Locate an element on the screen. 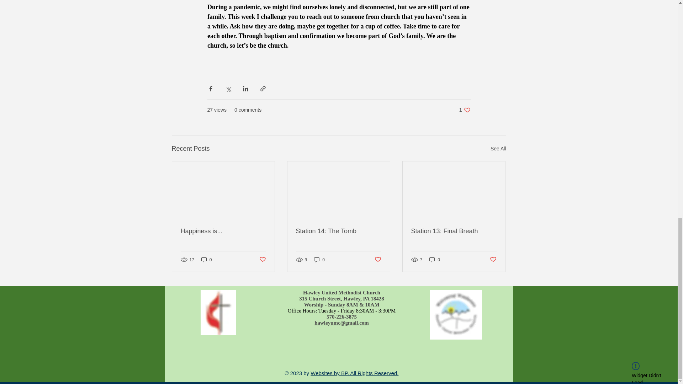 This screenshot has height=384, width=683. Happiness is... is located at coordinates (465, 110).